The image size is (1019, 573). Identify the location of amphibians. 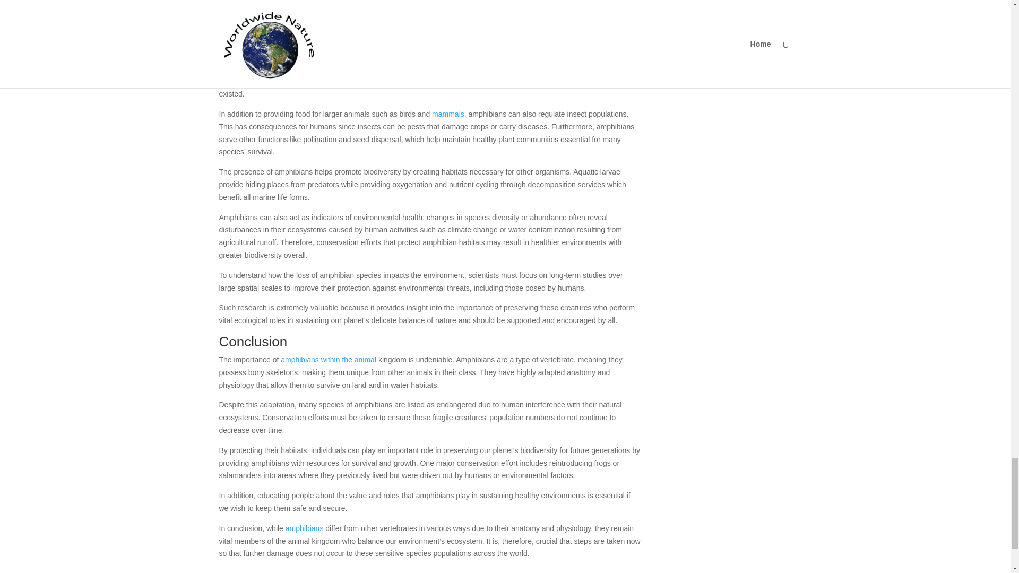
(305, 528).